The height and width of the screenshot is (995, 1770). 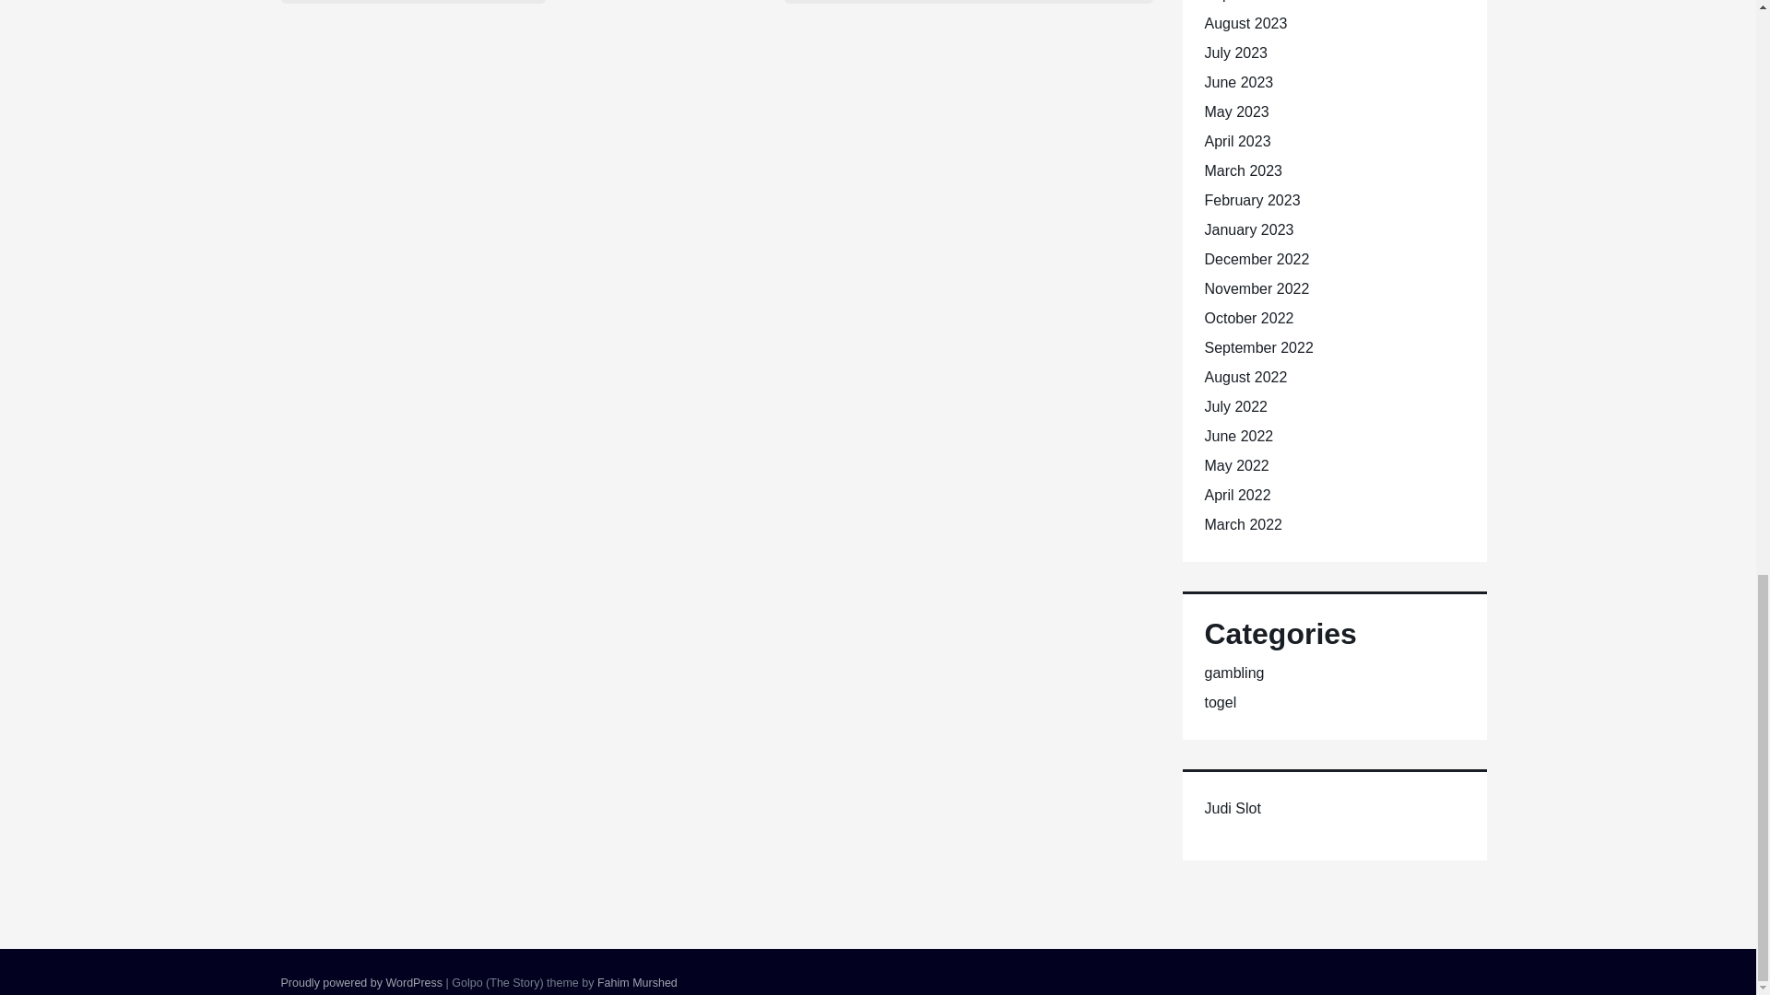 I want to click on January 2023, so click(x=1248, y=229).